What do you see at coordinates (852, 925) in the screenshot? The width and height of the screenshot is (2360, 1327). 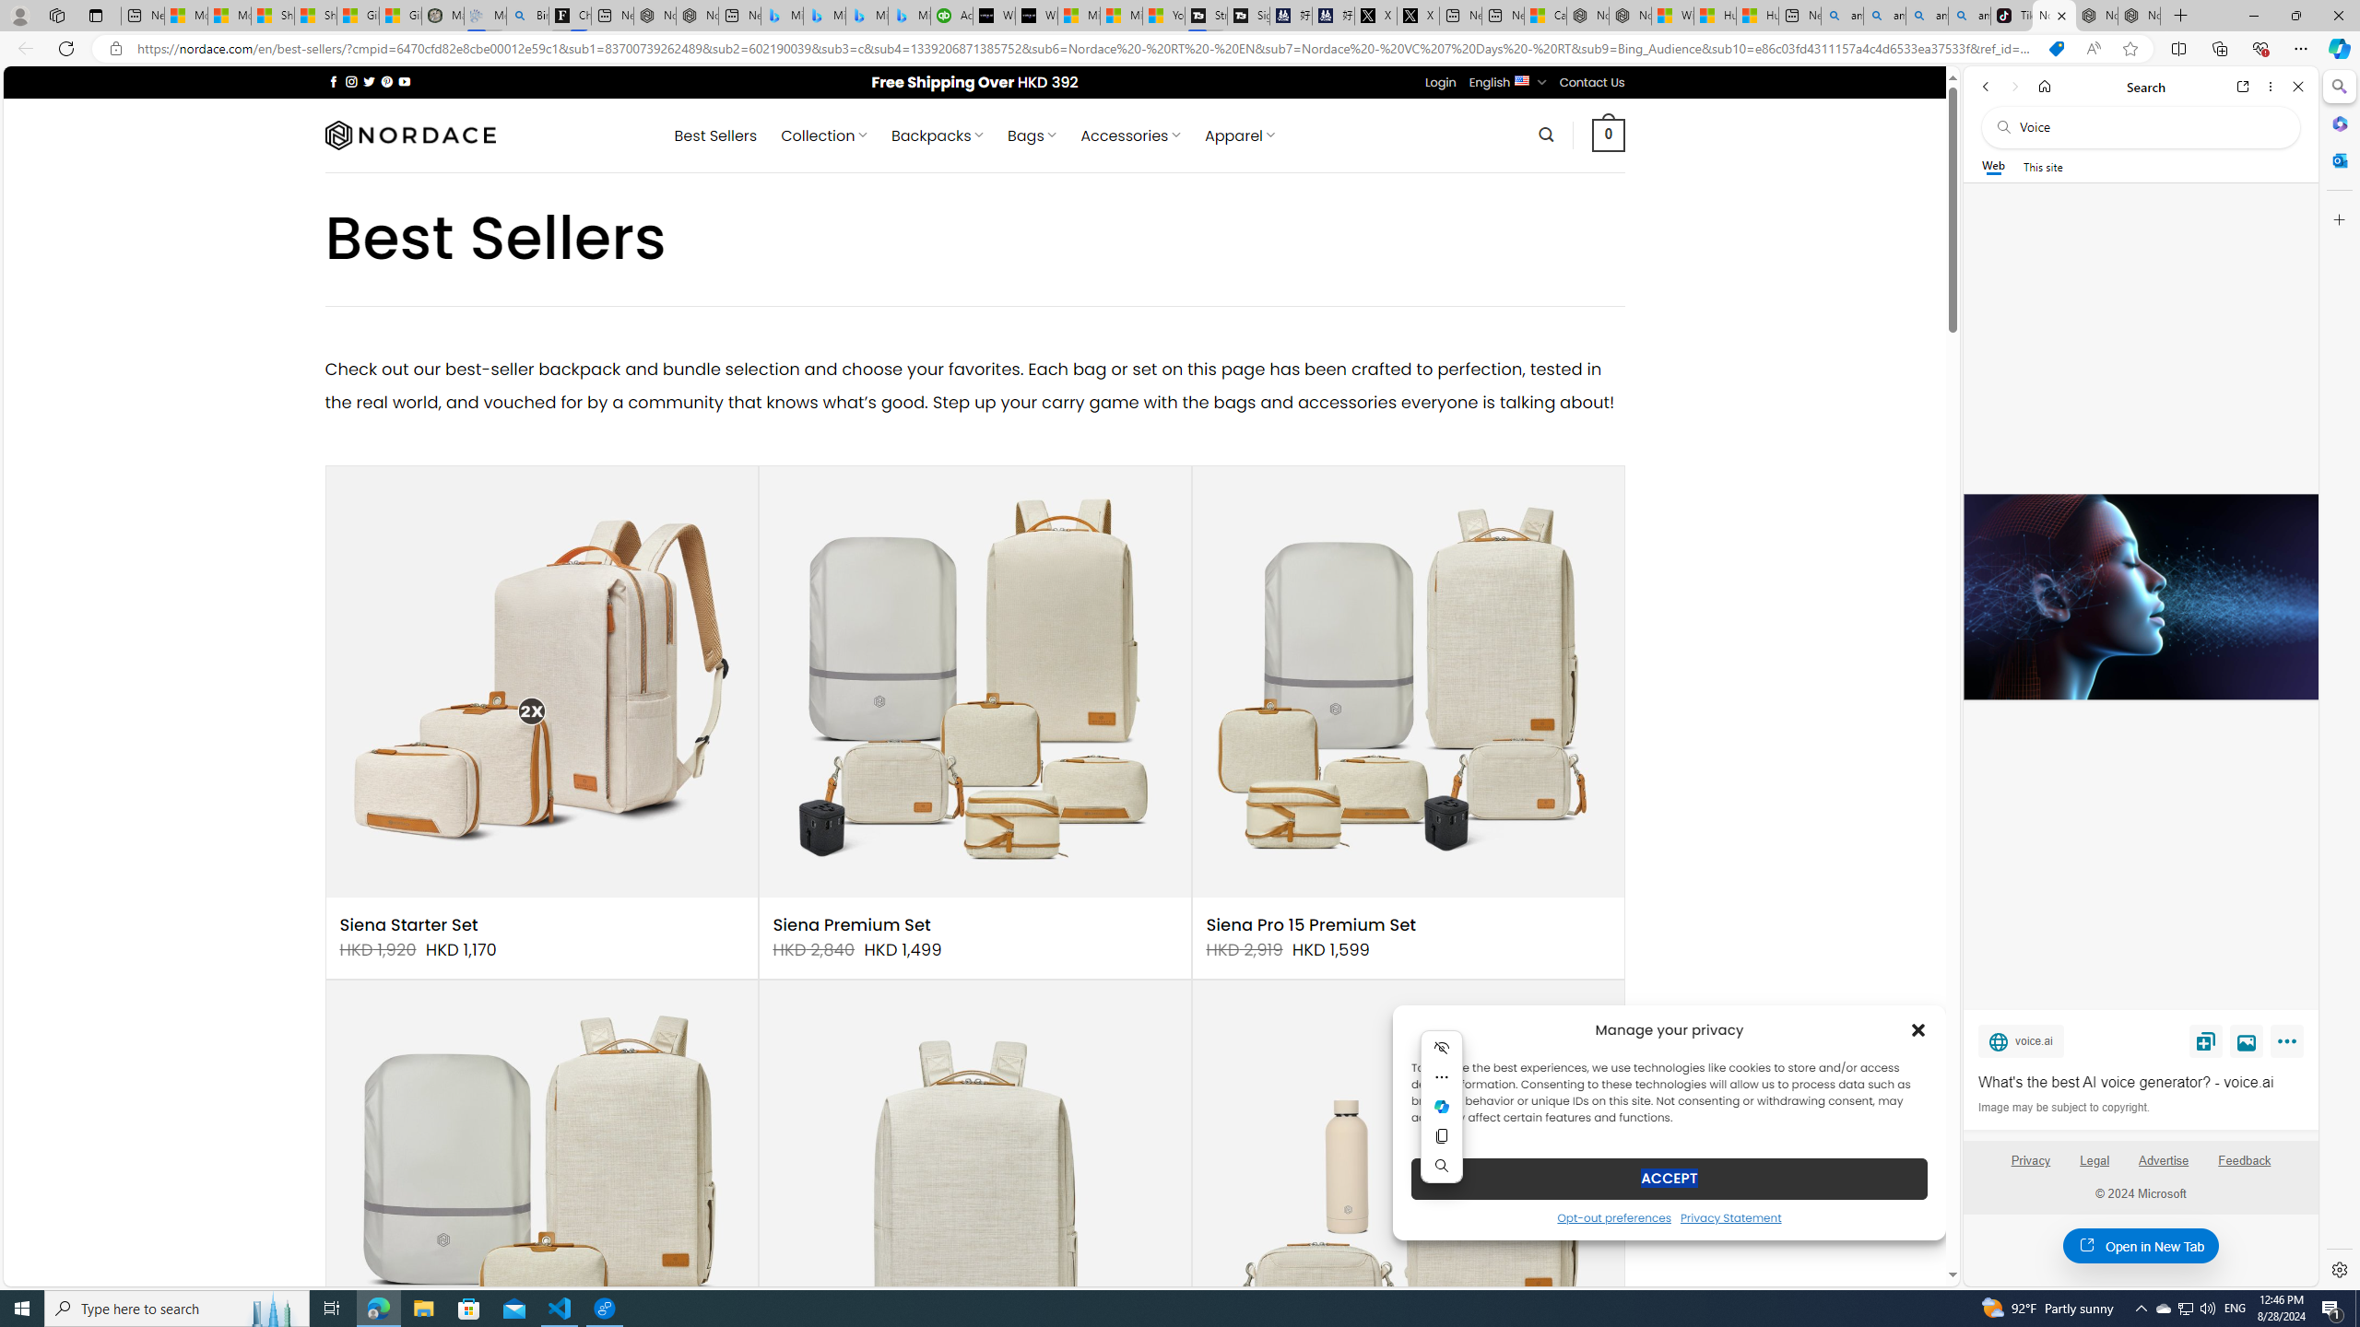 I see `Siena Premium Set` at bounding box center [852, 925].